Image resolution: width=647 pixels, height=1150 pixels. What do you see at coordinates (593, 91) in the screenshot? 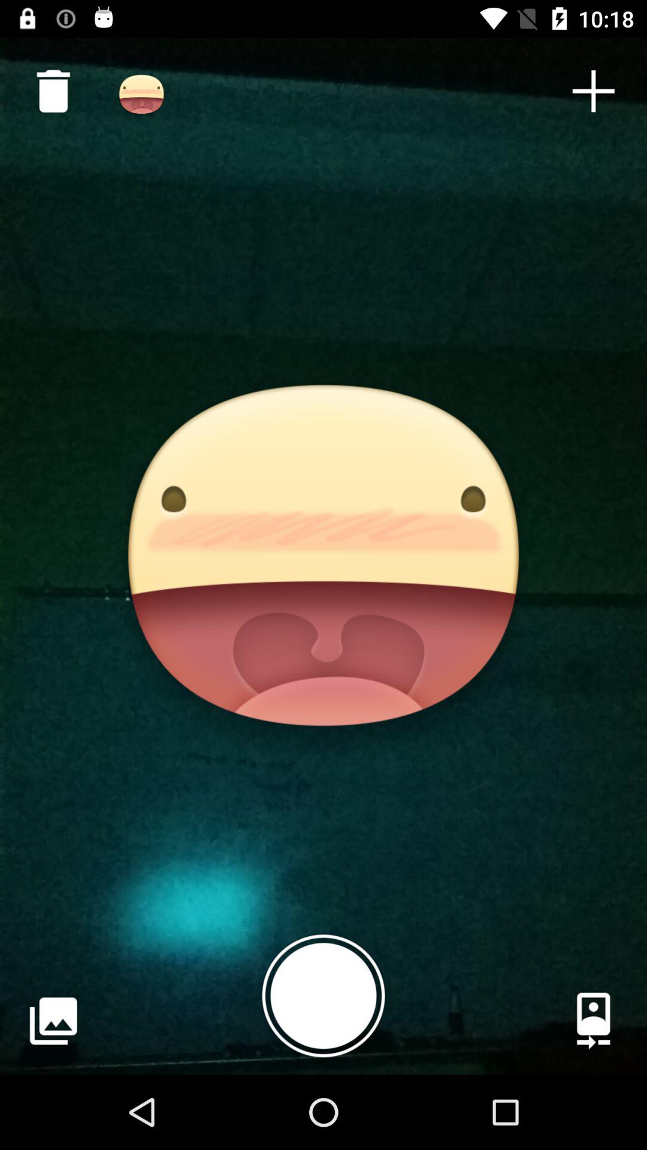
I see `open the icon at the top right corner` at bounding box center [593, 91].